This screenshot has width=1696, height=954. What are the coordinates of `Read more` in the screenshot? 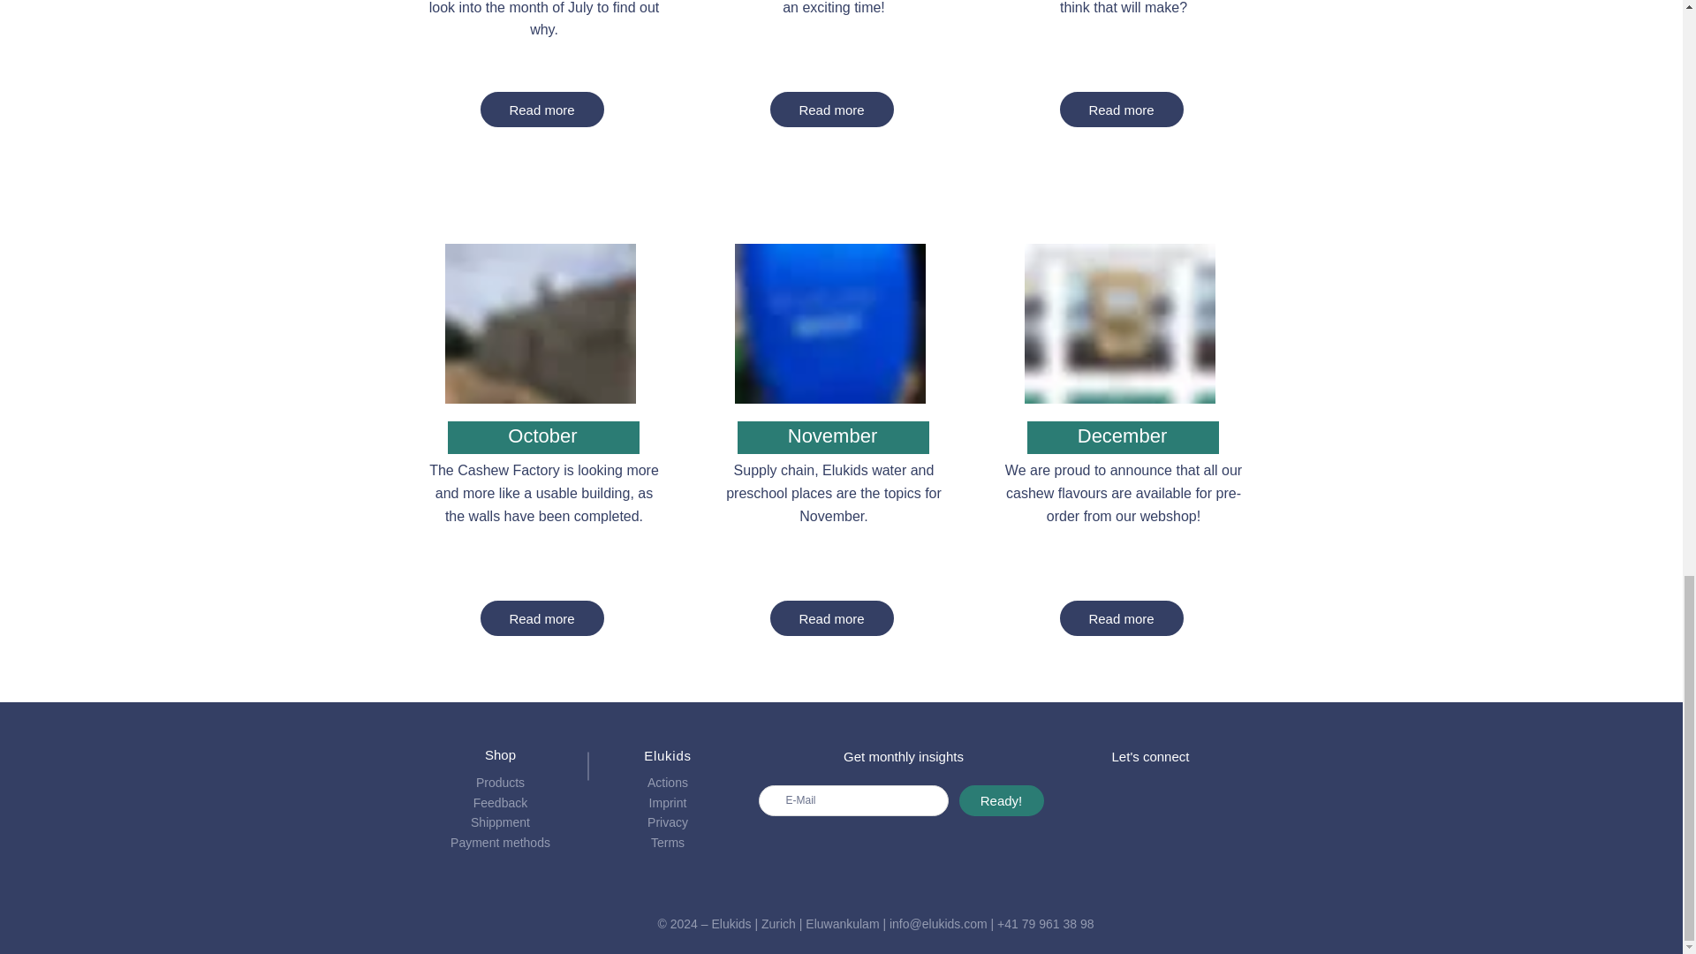 It's located at (1122, 618).